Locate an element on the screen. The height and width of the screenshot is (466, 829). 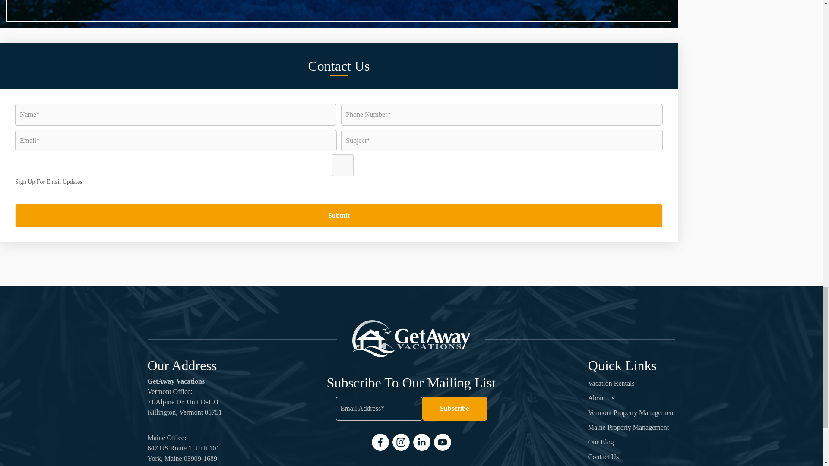
Submit is located at coordinates (339, 215).